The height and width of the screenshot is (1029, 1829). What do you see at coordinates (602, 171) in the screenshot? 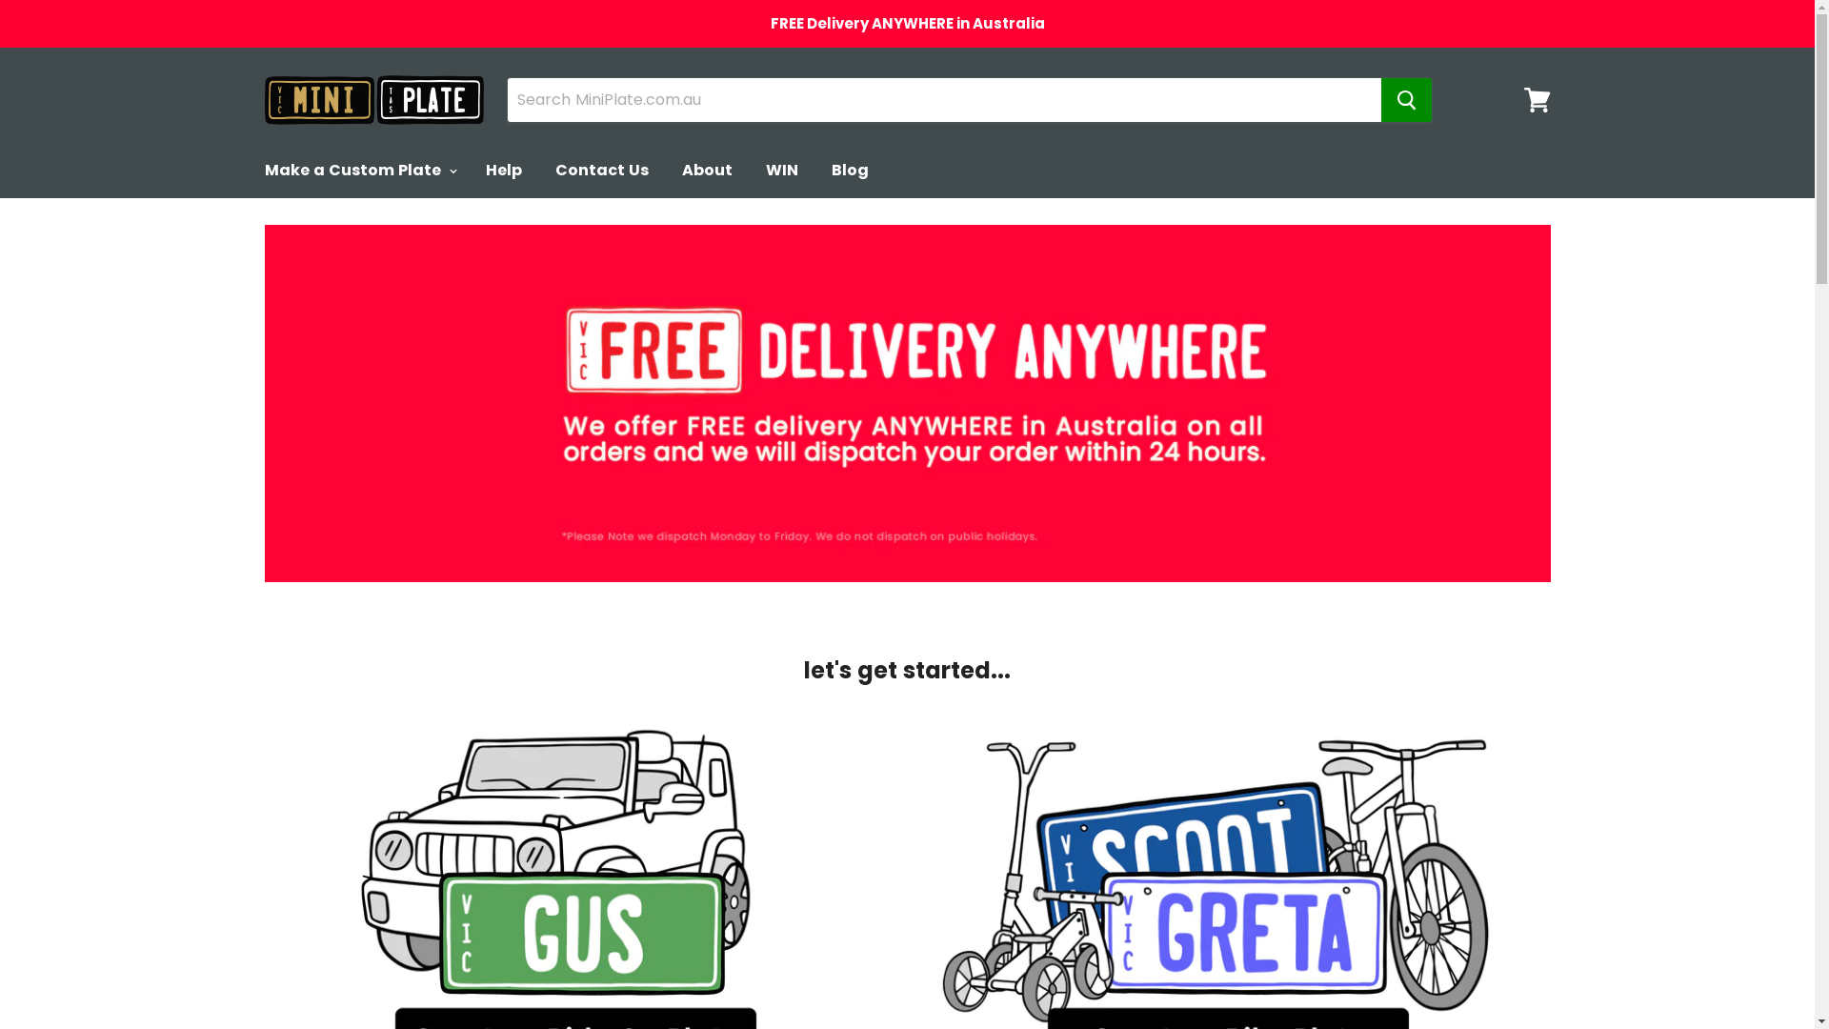
I see `Contact Us` at bounding box center [602, 171].